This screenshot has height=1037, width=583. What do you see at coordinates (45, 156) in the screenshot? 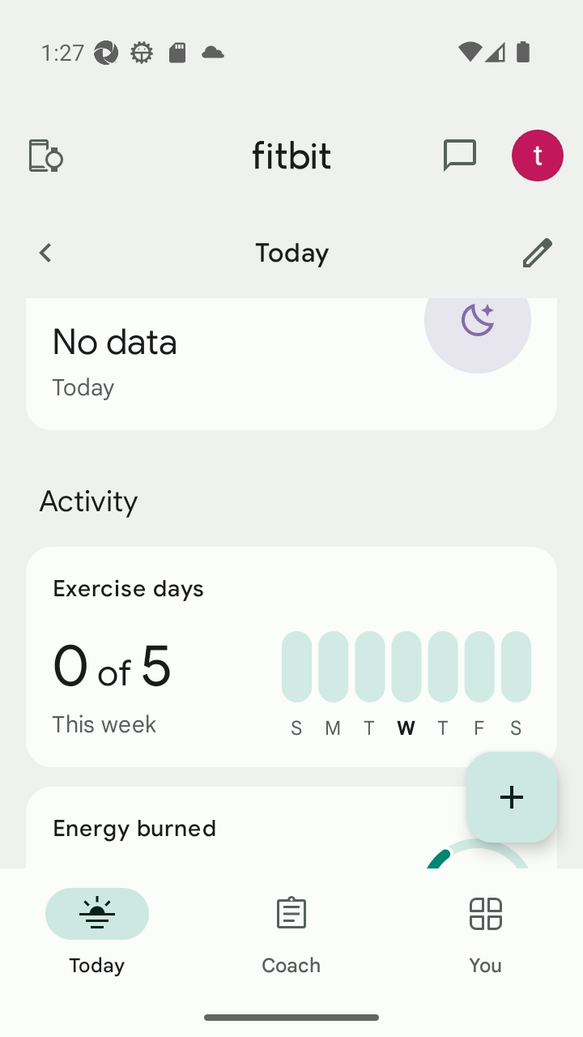
I see `Devices and apps` at bounding box center [45, 156].